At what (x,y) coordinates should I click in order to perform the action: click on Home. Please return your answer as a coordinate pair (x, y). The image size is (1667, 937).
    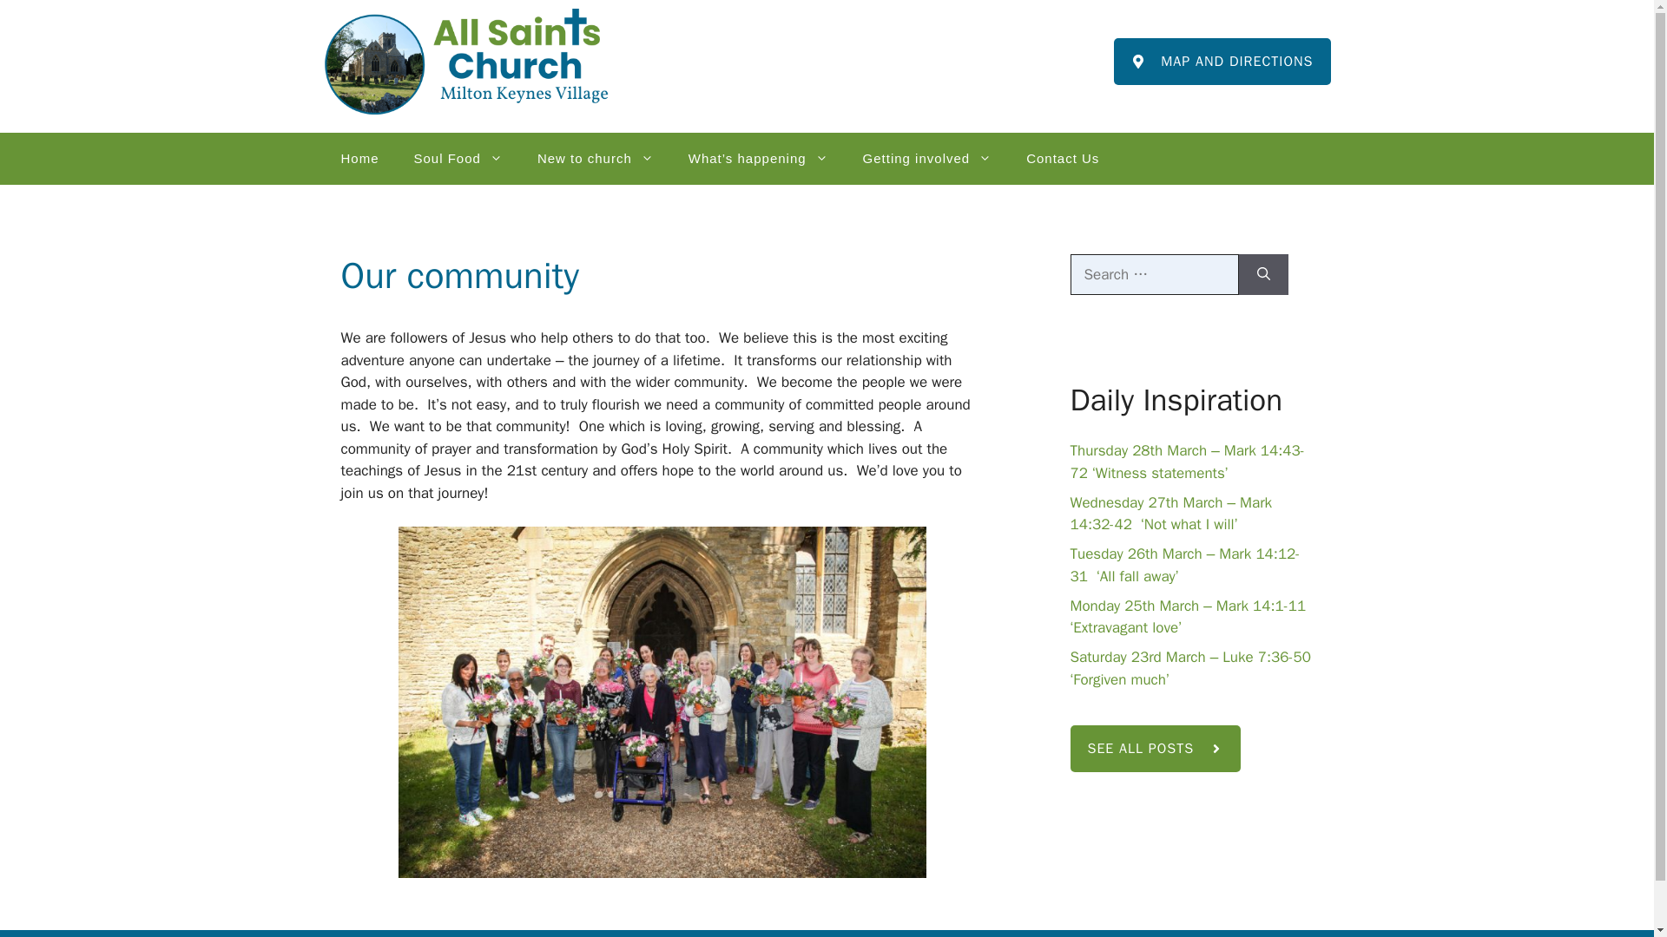
    Looking at the image, I should click on (359, 158).